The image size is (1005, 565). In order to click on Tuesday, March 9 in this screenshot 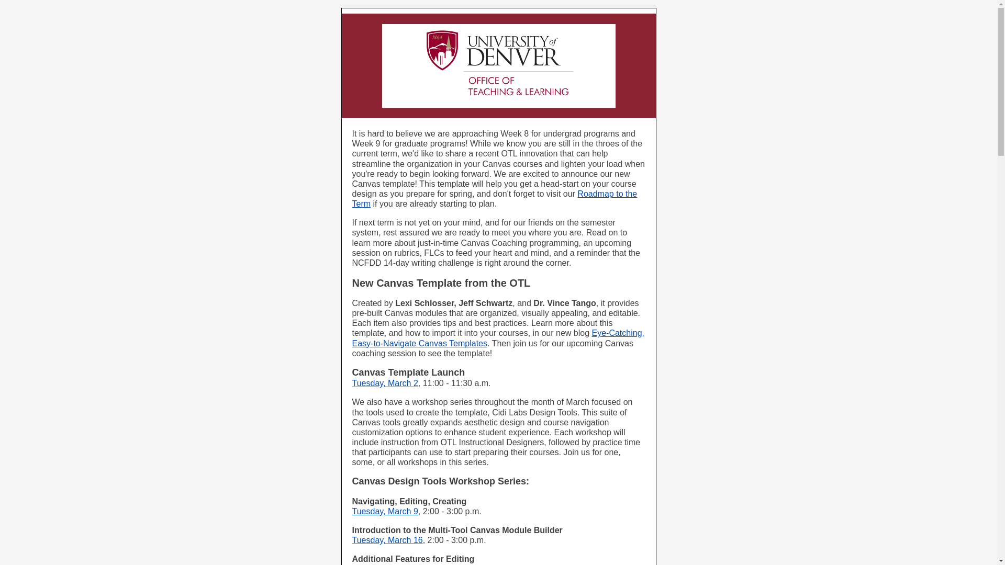, I will do `click(385, 511)`.